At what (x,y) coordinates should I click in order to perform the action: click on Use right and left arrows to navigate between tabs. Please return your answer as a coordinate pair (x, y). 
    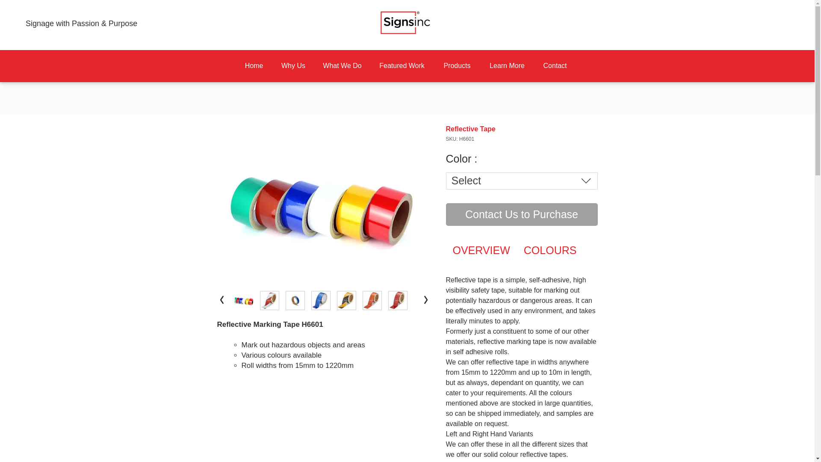
    Looking at the image, I should click on (481, 250).